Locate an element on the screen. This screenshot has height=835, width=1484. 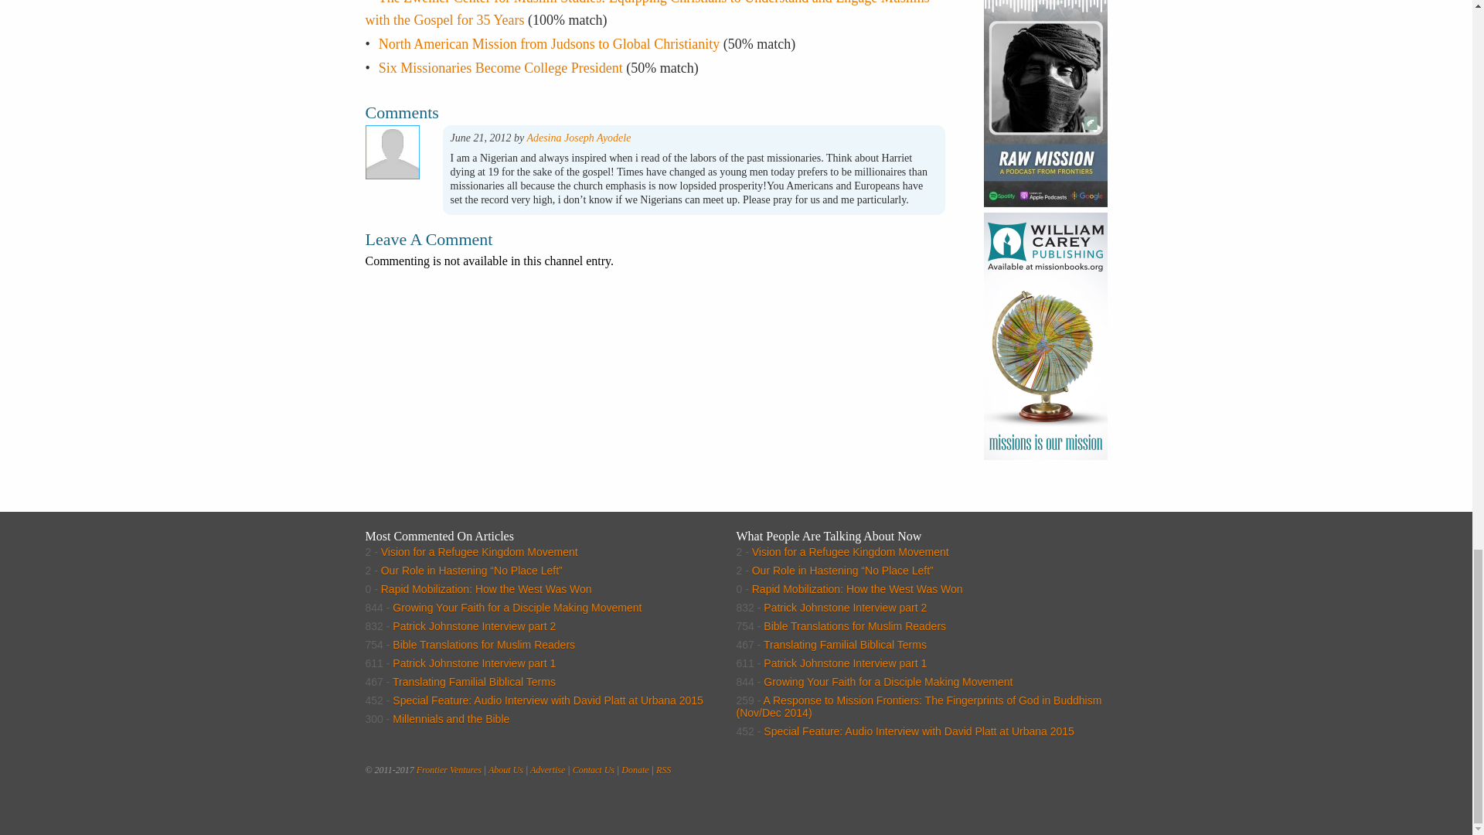
Six Missionaries Become College President is located at coordinates (501, 68).